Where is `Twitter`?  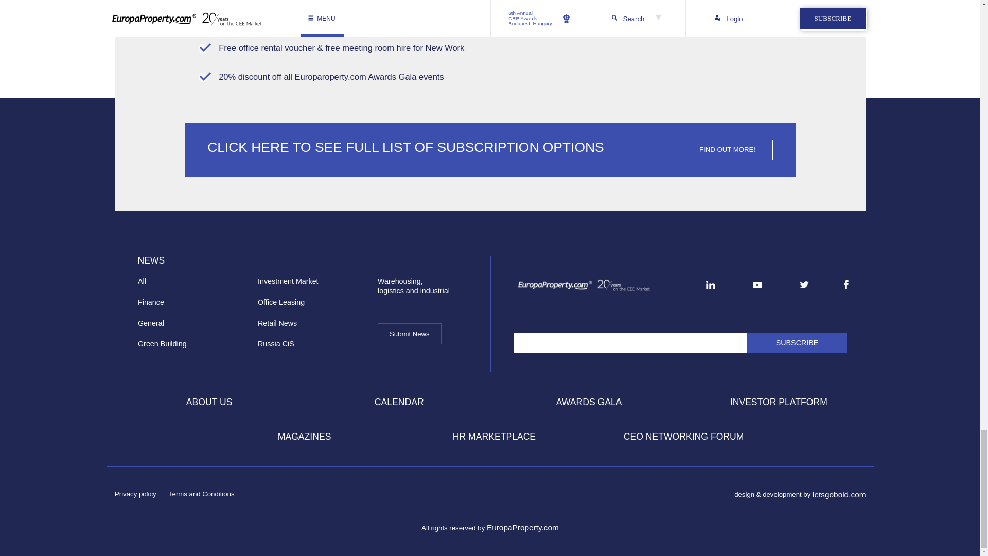 Twitter is located at coordinates (804, 284).